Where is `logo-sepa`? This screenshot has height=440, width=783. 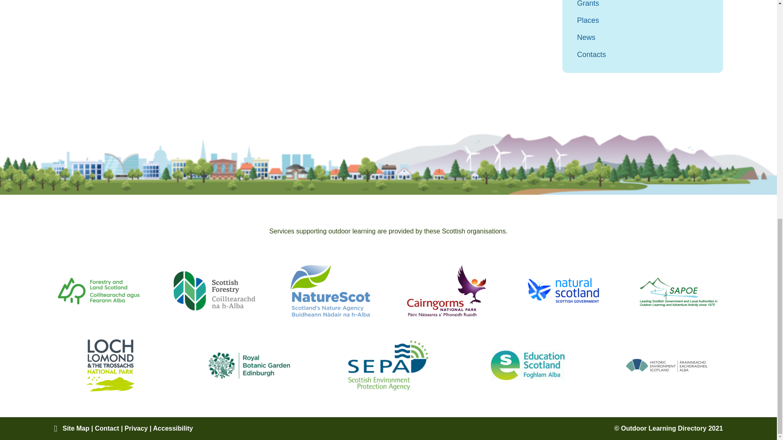
logo-sepa is located at coordinates (388, 365).